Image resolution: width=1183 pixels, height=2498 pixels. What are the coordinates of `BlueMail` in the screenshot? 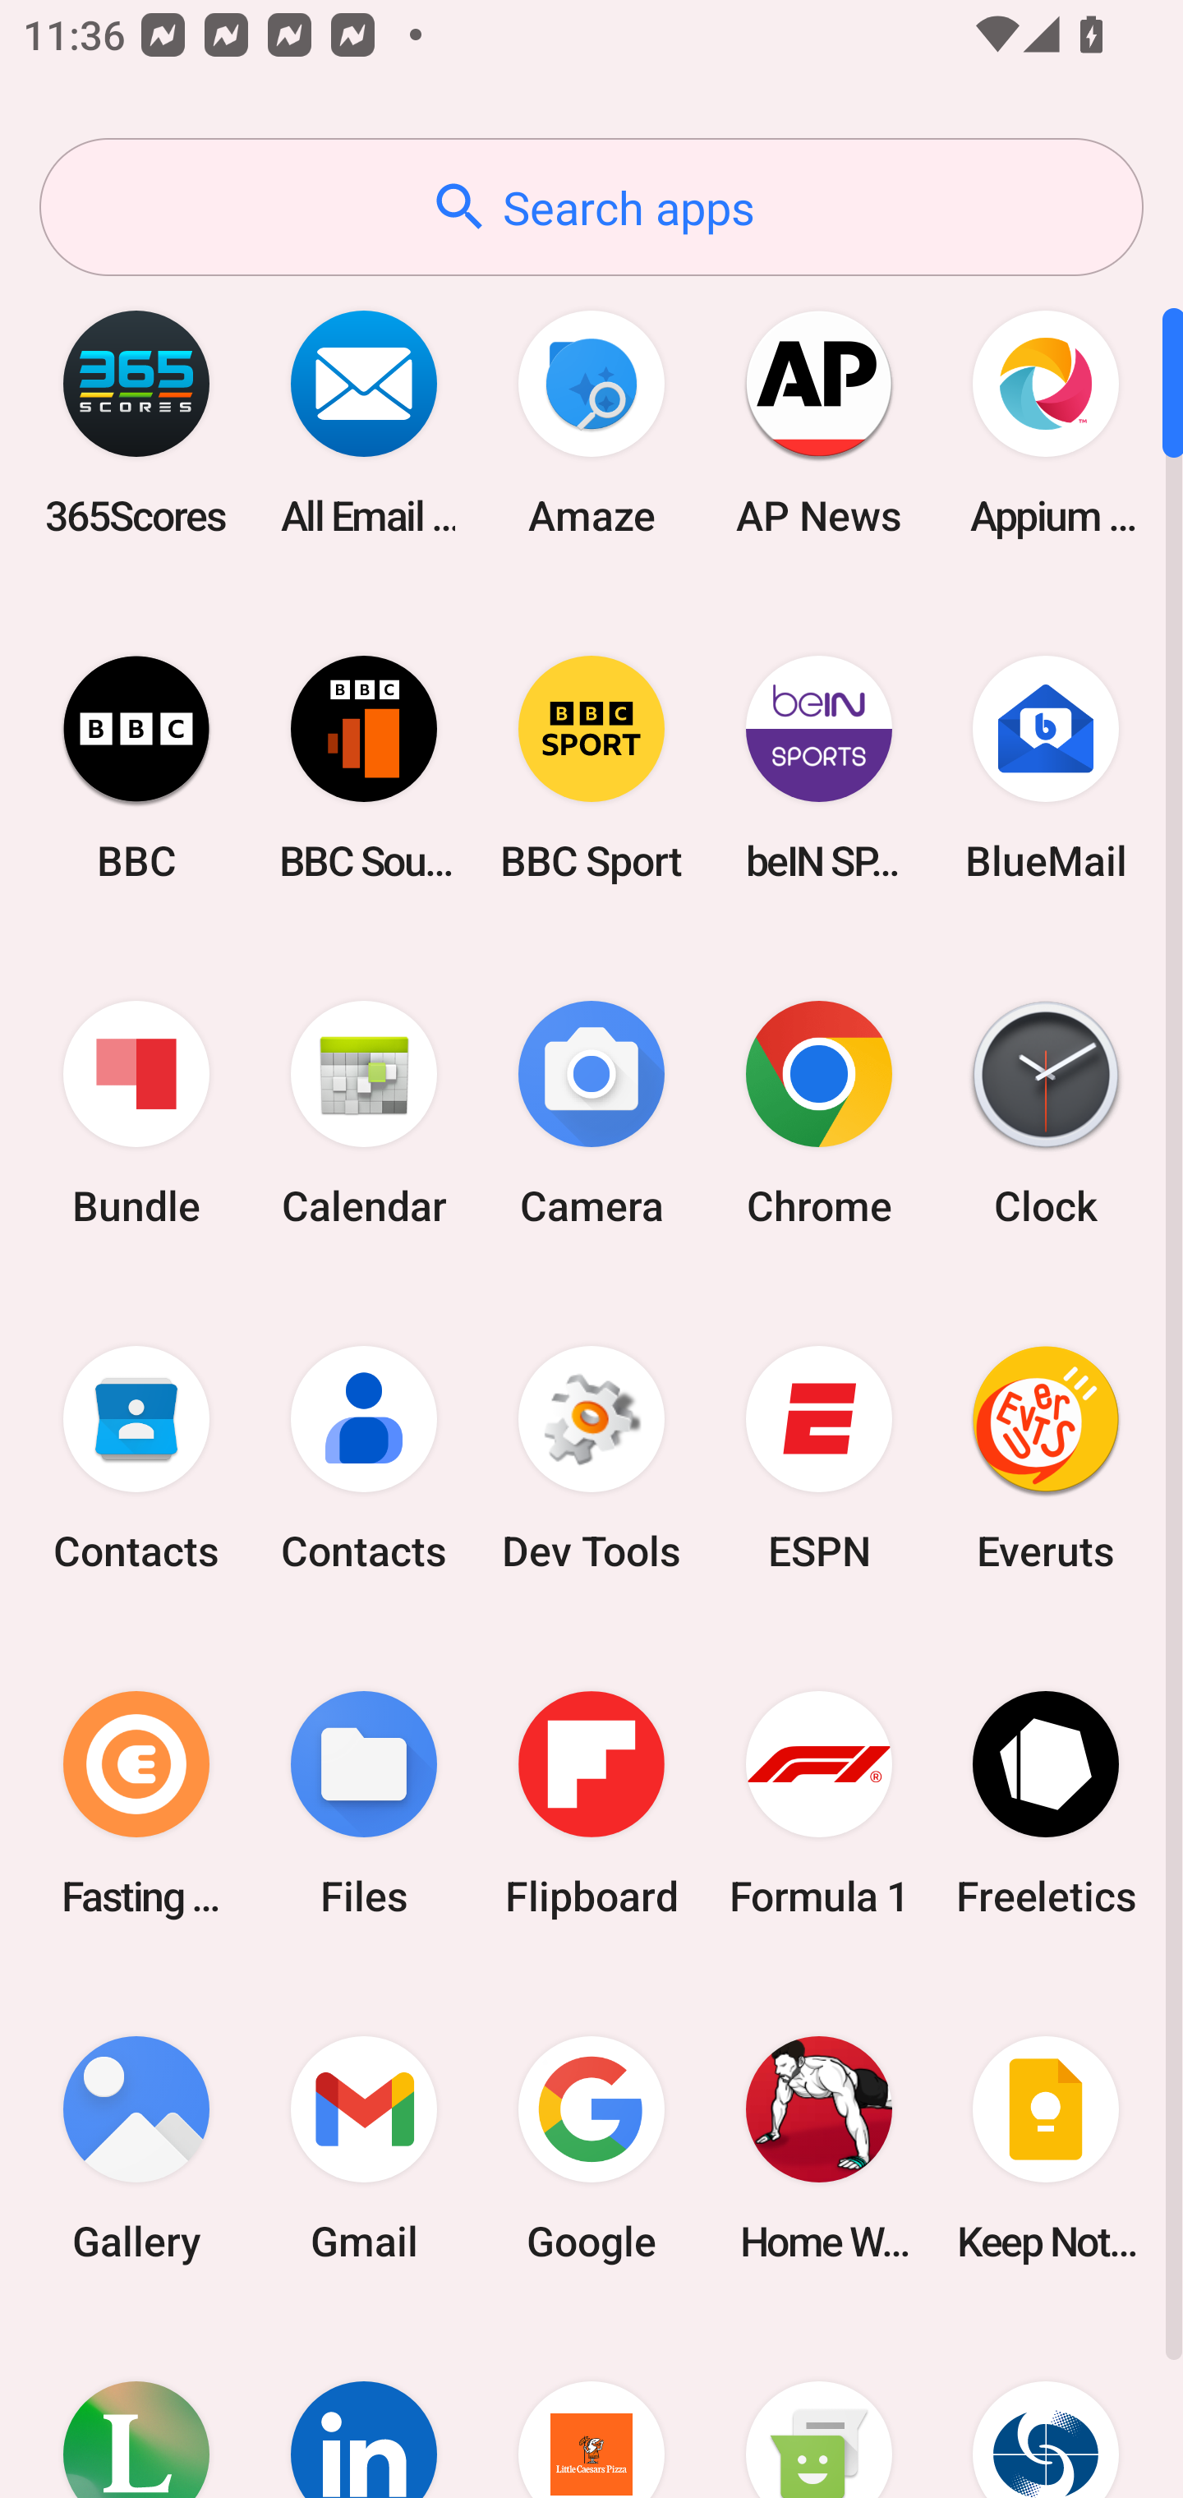 It's located at (1046, 767).